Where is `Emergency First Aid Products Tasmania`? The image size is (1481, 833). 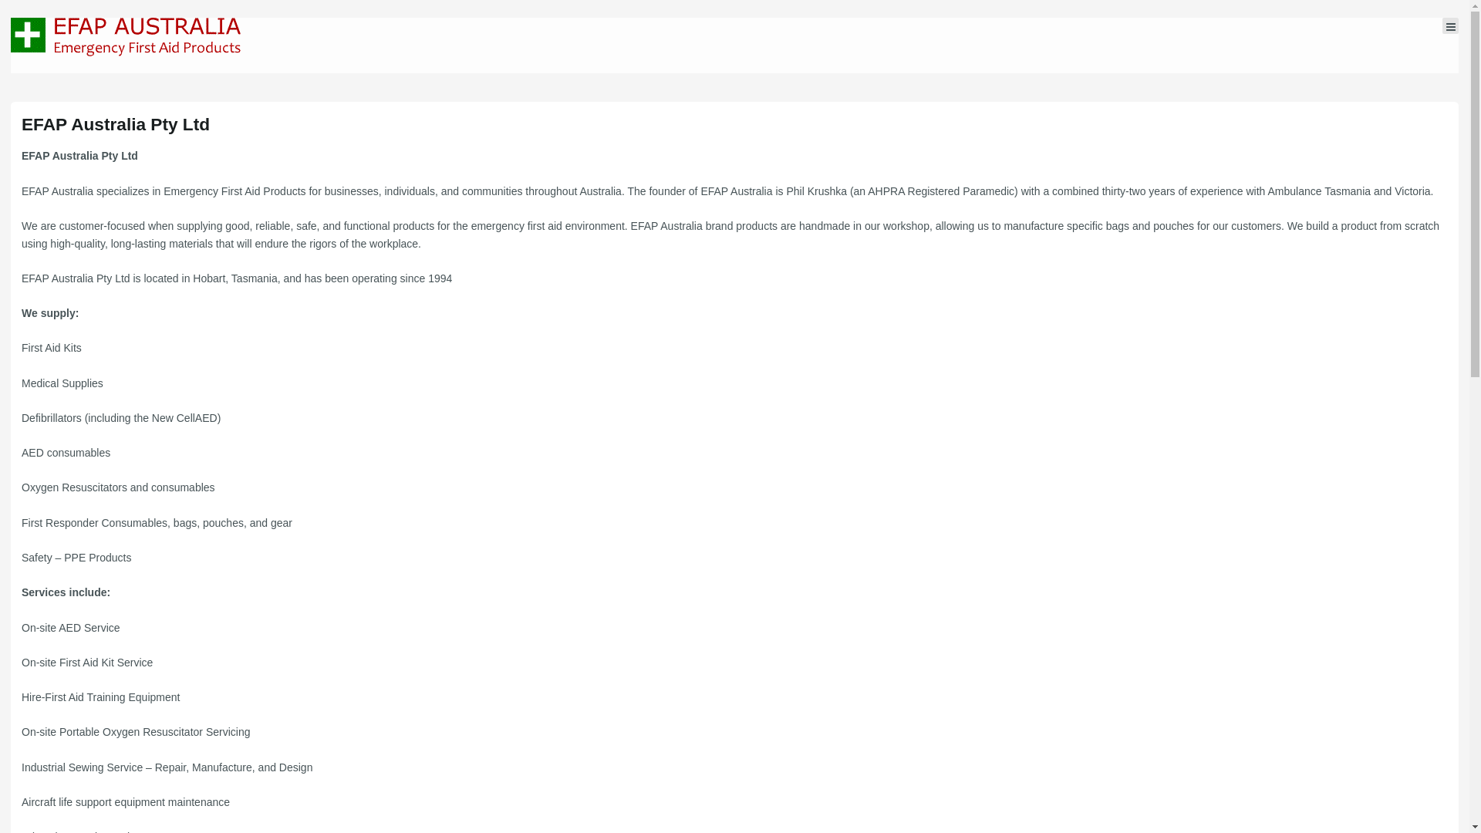
Emergency First Aid Products Tasmania is located at coordinates (126, 37).